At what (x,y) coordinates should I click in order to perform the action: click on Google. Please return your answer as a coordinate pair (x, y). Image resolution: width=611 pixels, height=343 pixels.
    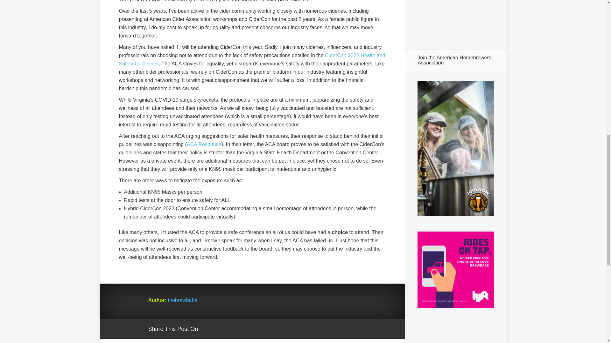
    Looking at the image, I should click on (209, 329).